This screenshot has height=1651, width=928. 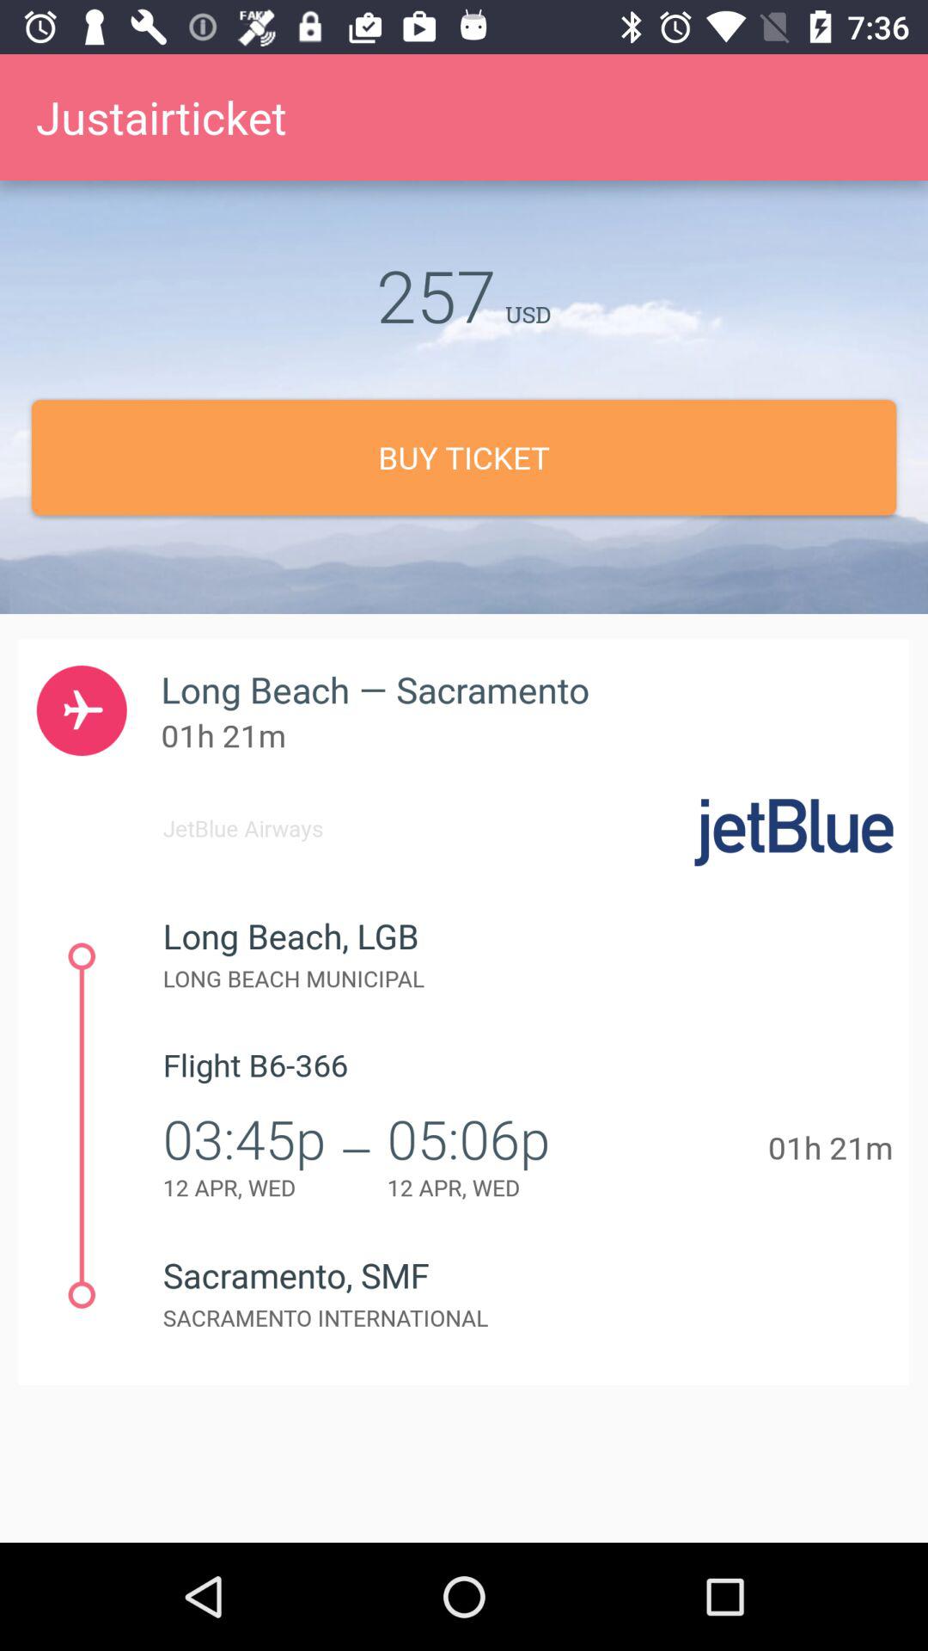 I want to click on tap item below the 257, so click(x=464, y=457).